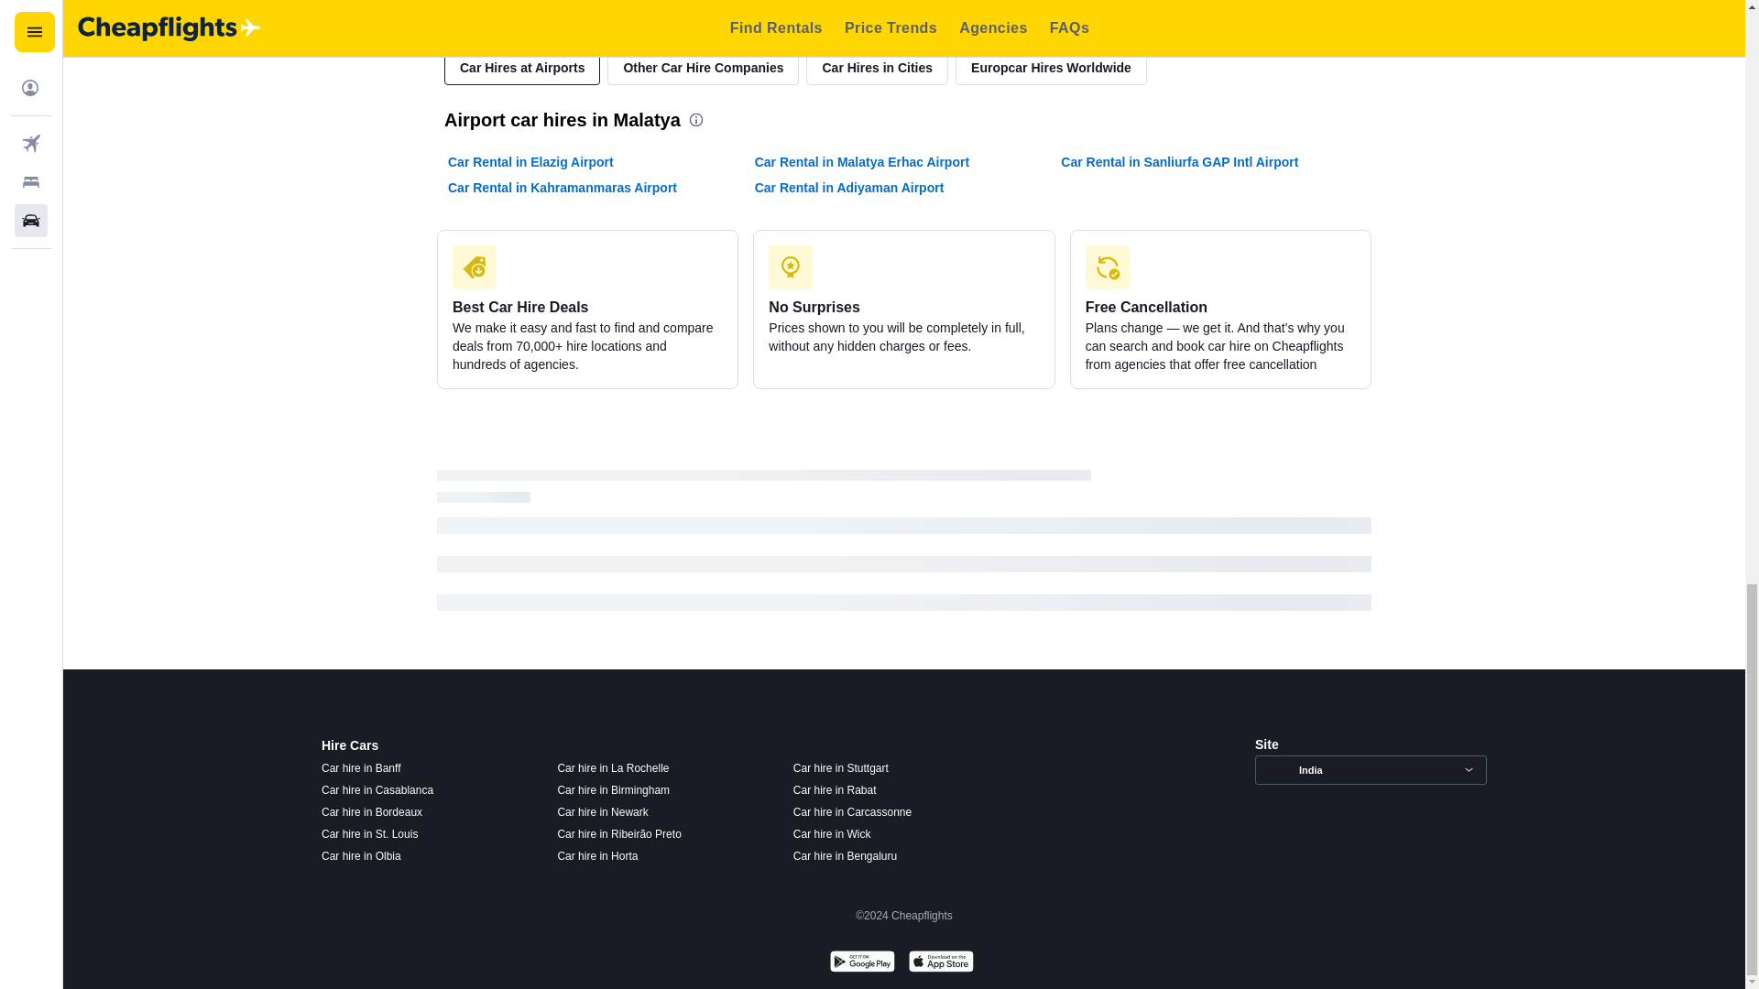 Image resolution: width=1759 pixels, height=989 pixels. What do you see at coordinates (522, 68) in the screenshot?
I see `Car Hires at Airports` at bounding box center [522, 68].